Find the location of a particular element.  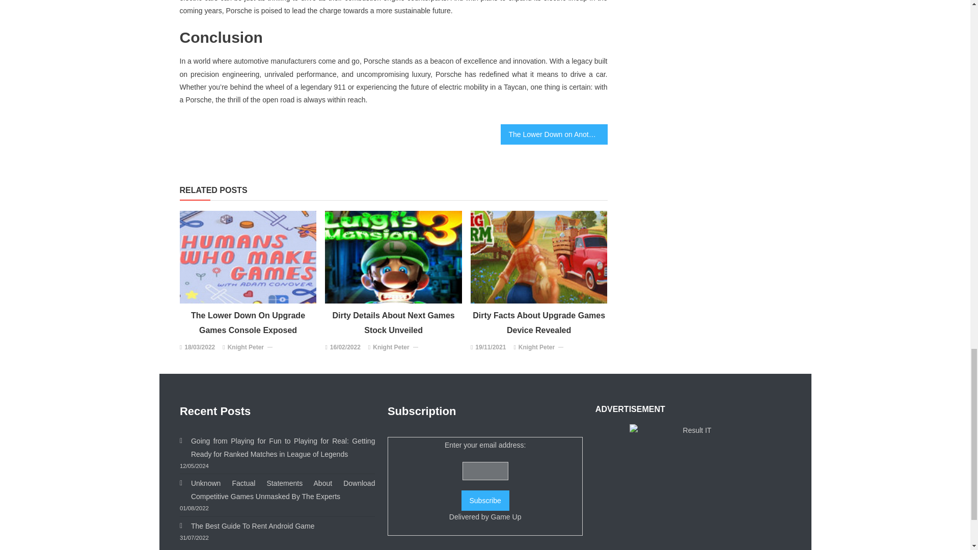

Dirty Facts About Upgrade Games Device Revealed is located at coordinates (539, 323).